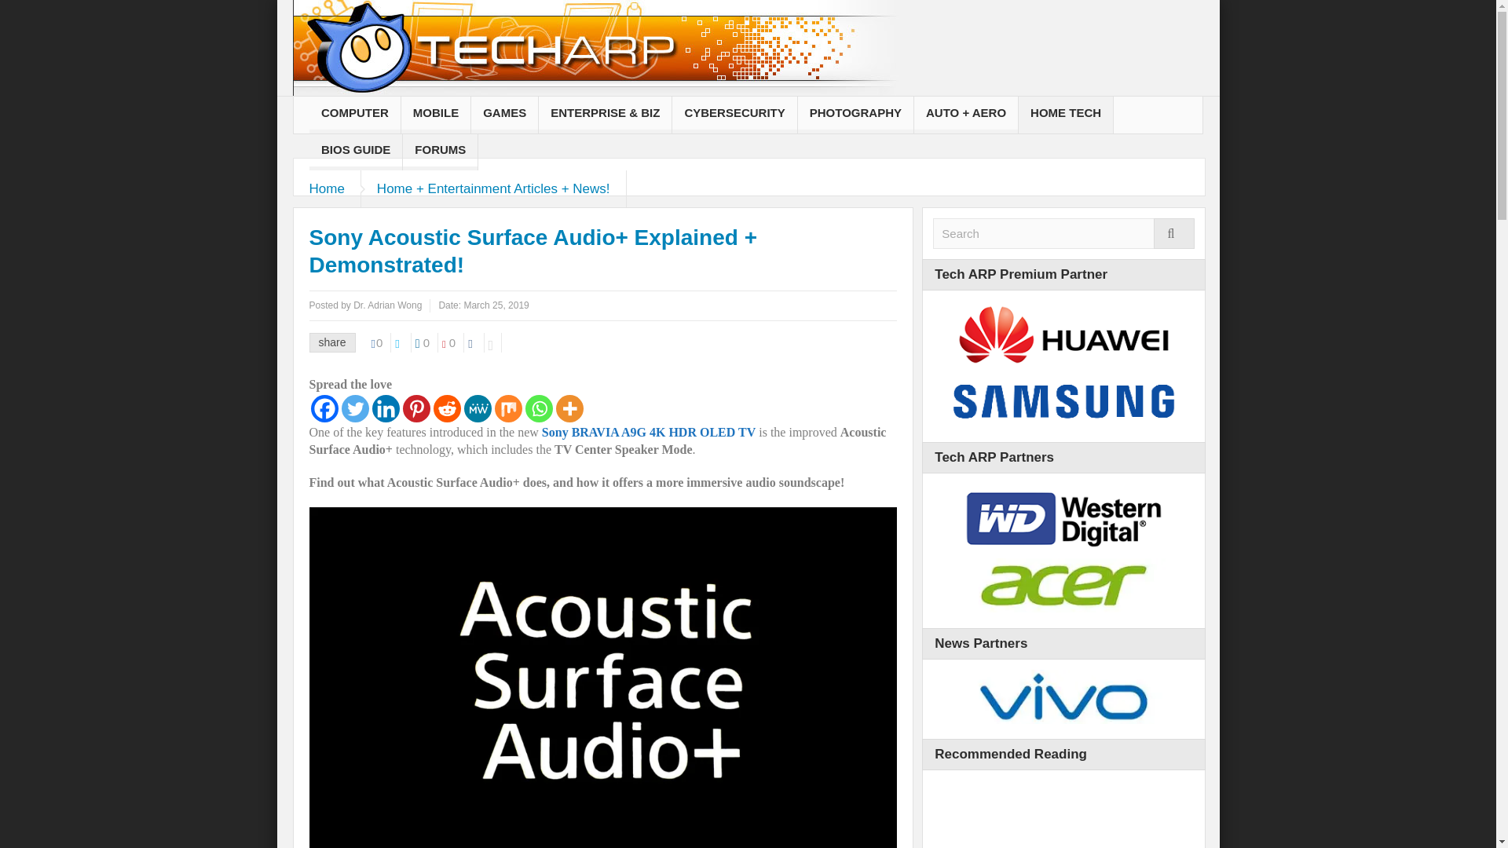 The image size is (1508, 848). What do you see at coordinates (440, 152) in the screenshot?
I see `FORUMS` at bounding box center [440, 152].